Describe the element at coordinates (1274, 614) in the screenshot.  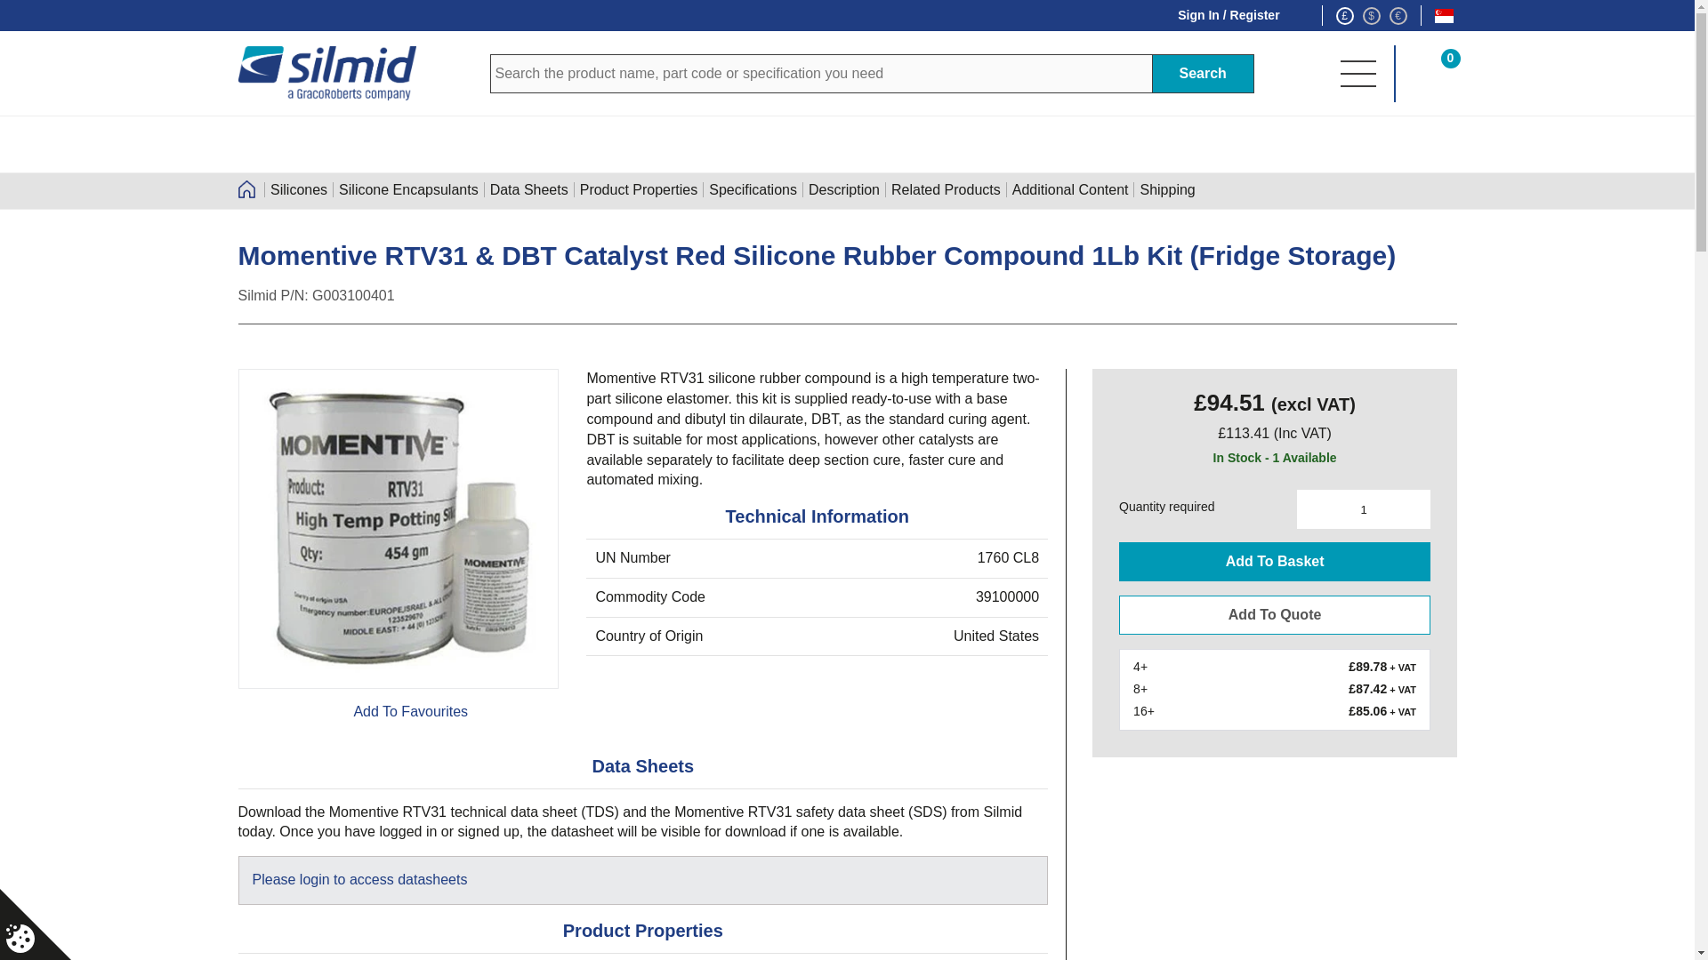
I see `Add To Quote` at that location.